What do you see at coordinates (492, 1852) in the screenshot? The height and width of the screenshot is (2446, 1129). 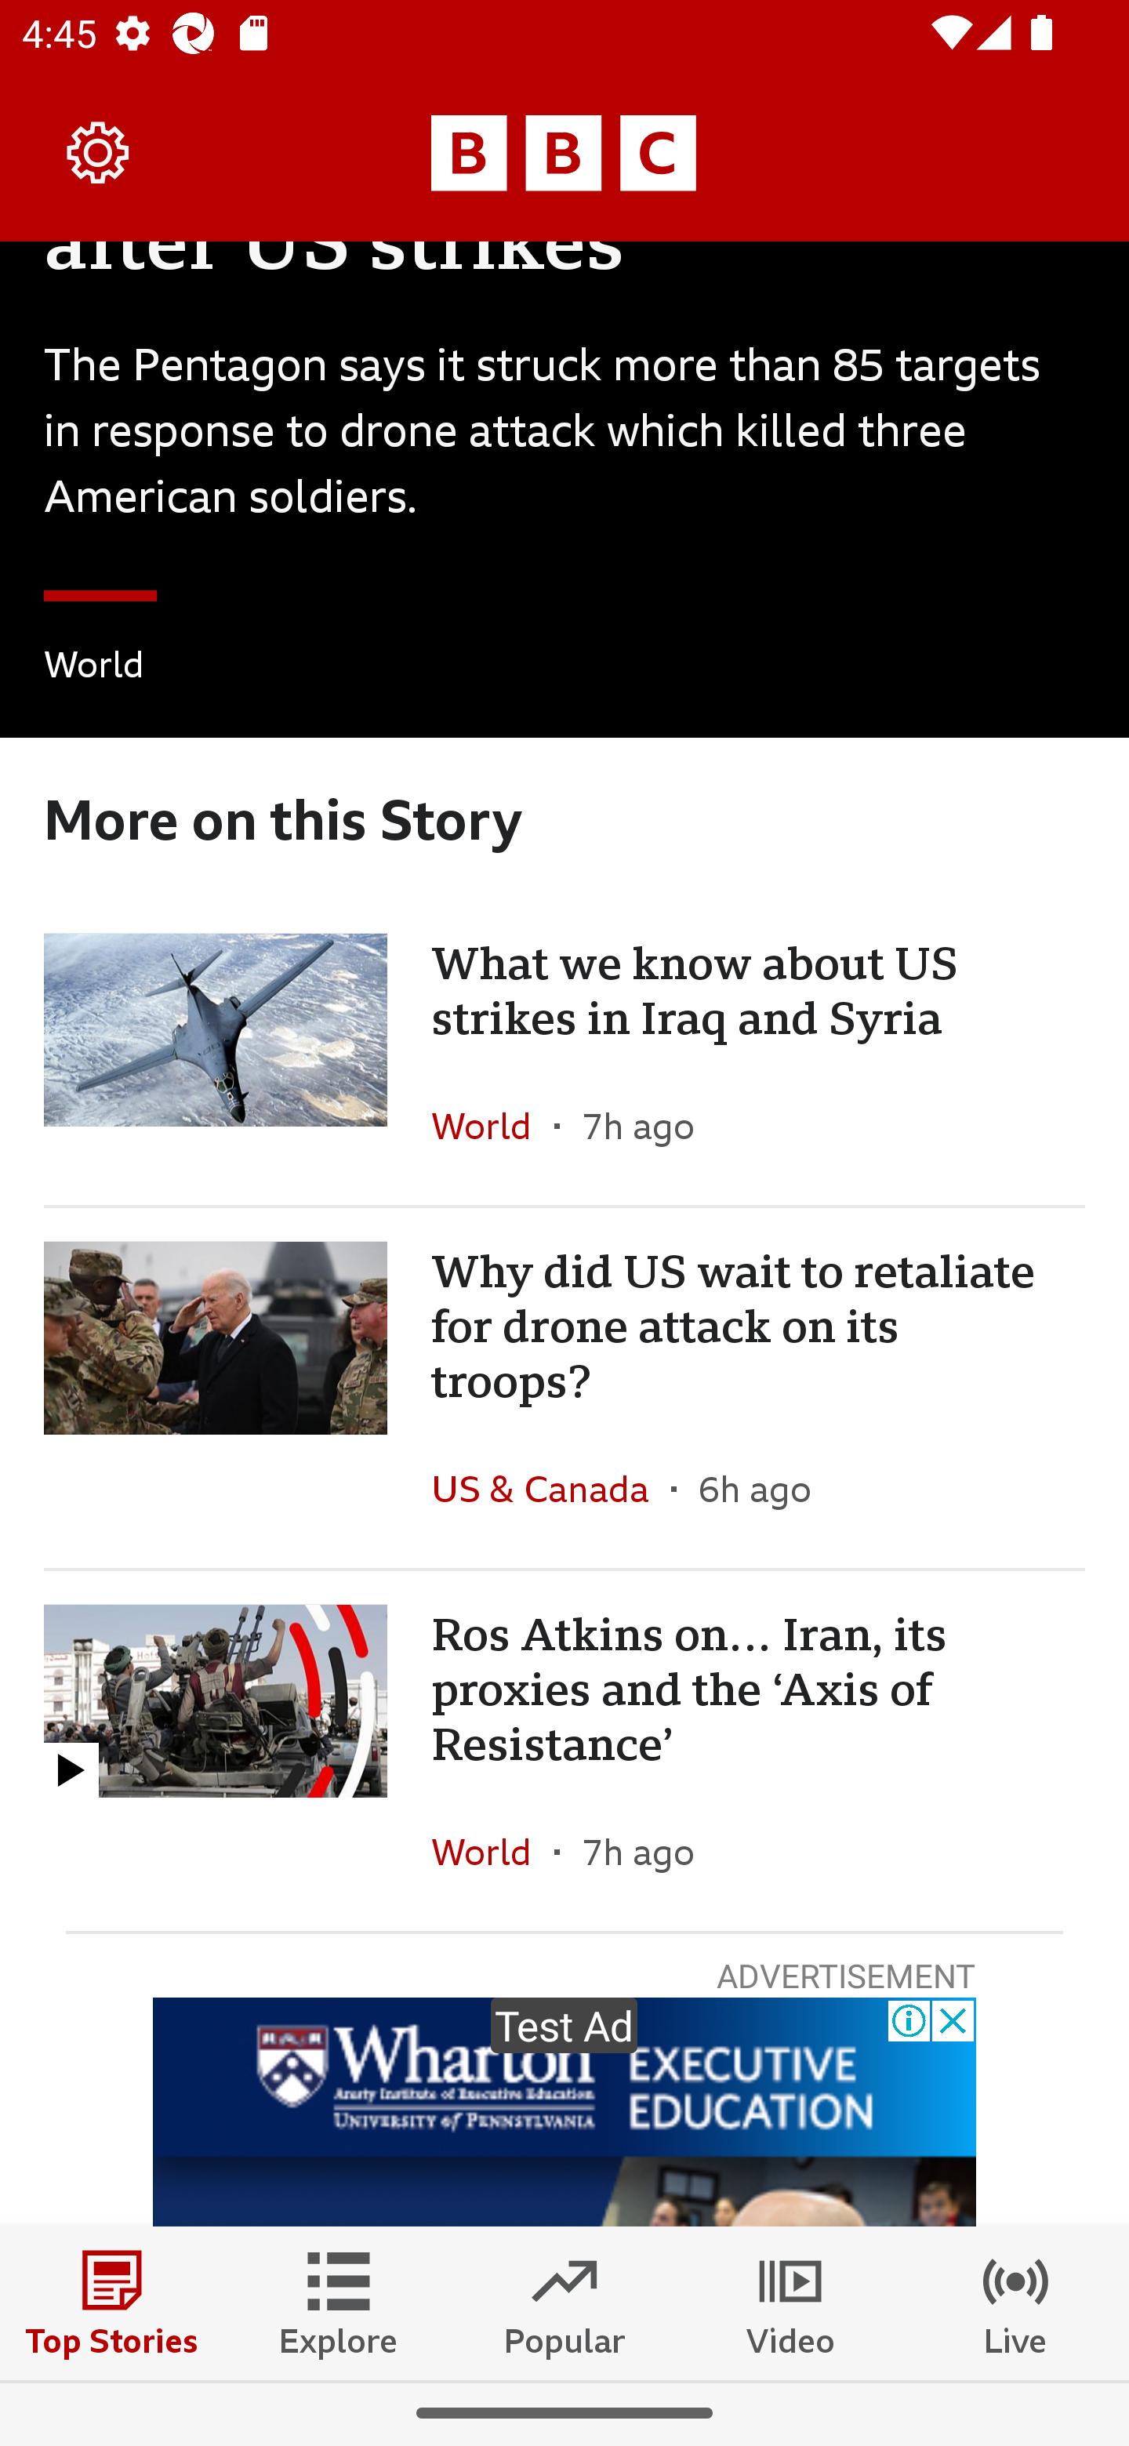 I see `World In the section World` at bounding box center [492, 1852].